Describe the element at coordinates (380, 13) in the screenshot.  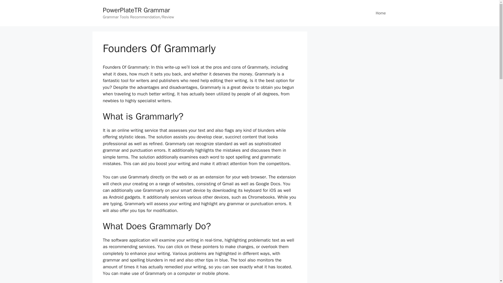
I see `Home` at that location.